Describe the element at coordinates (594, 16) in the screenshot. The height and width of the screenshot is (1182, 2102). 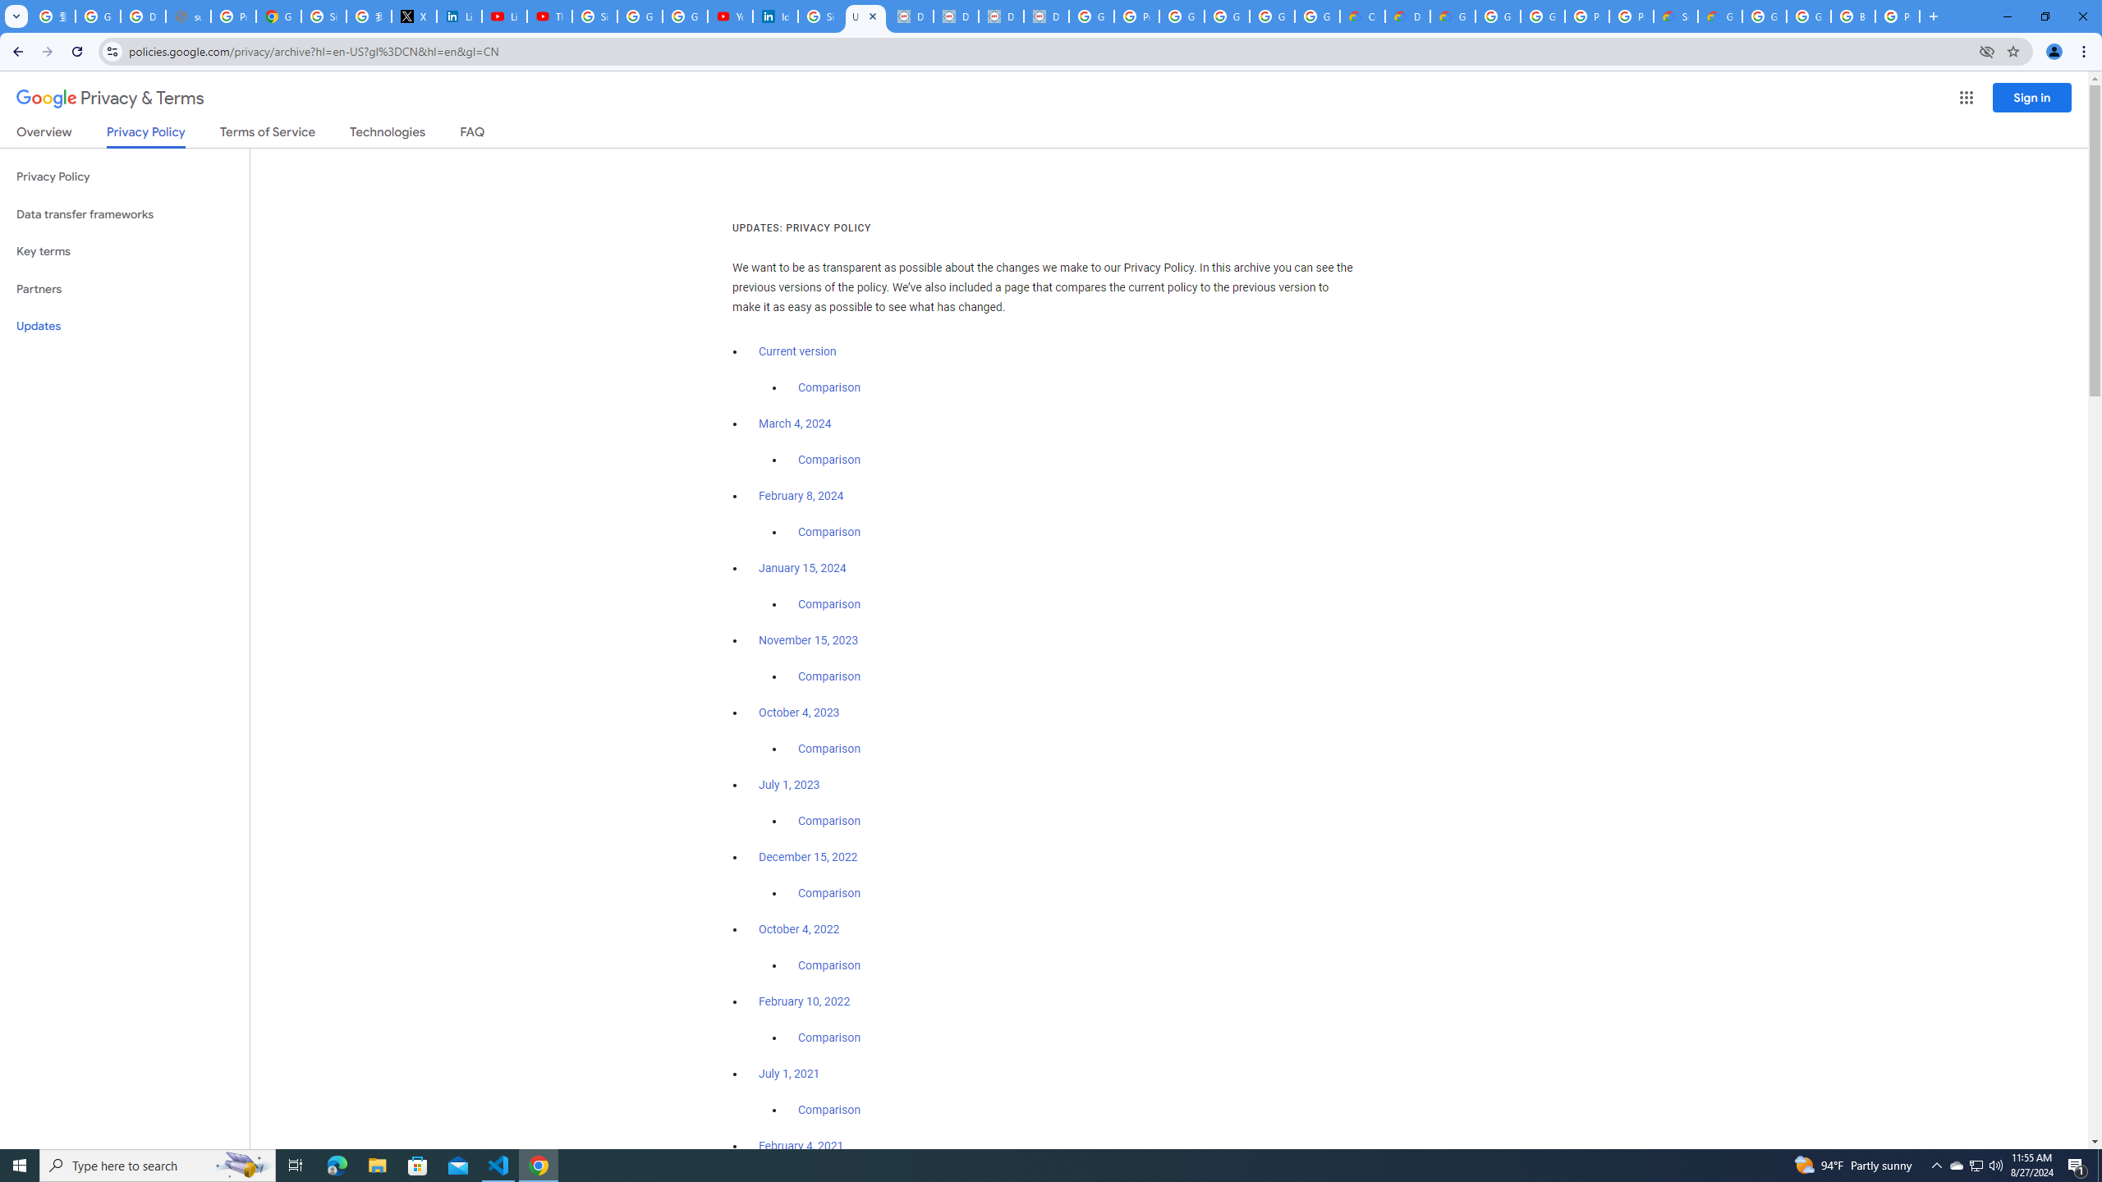
I see `Sign in - Google Accounts` at that location.